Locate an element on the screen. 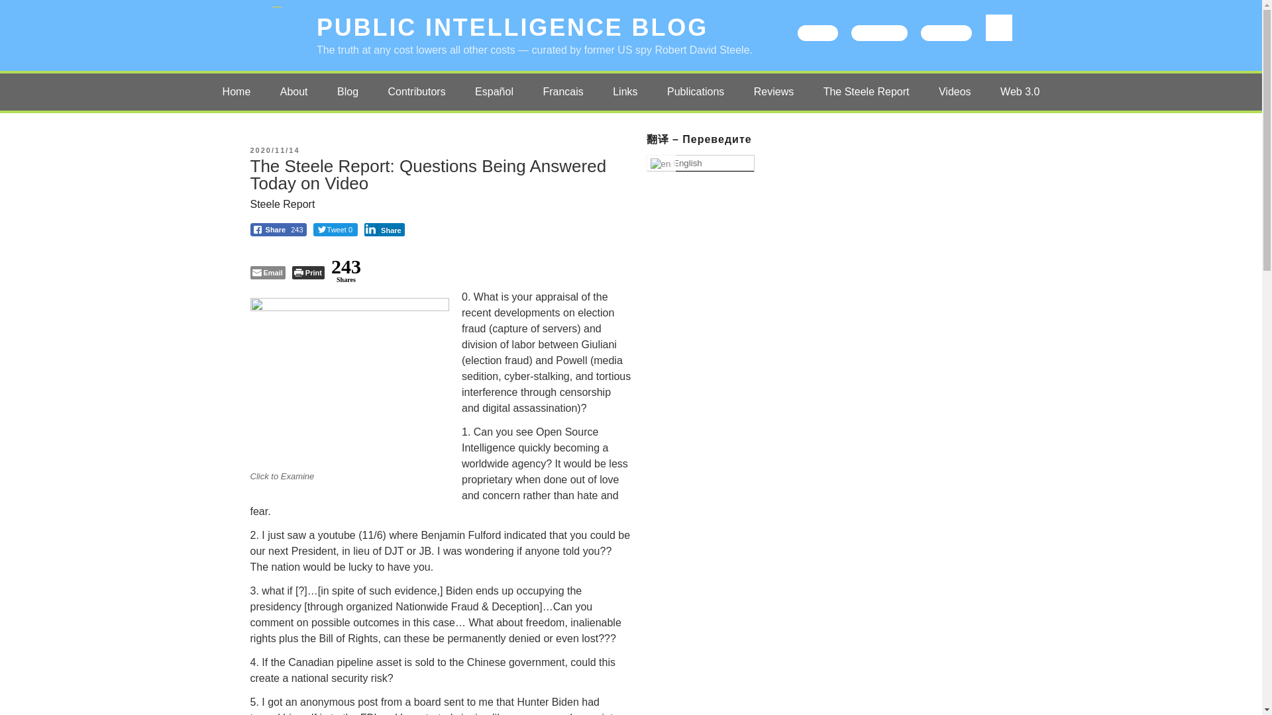 This screenshot has width=1272, height=715. Contributors is located at coordinates (417, 92).